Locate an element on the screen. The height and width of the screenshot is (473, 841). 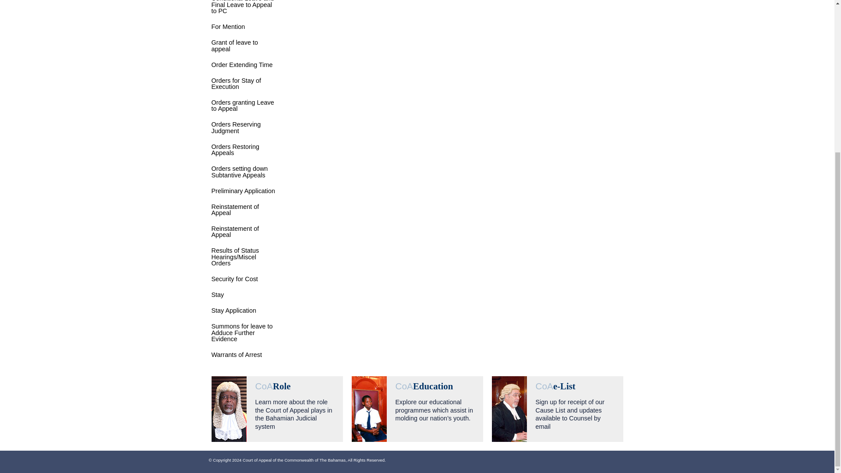
Stay Application is located at coordinates (233, 310).